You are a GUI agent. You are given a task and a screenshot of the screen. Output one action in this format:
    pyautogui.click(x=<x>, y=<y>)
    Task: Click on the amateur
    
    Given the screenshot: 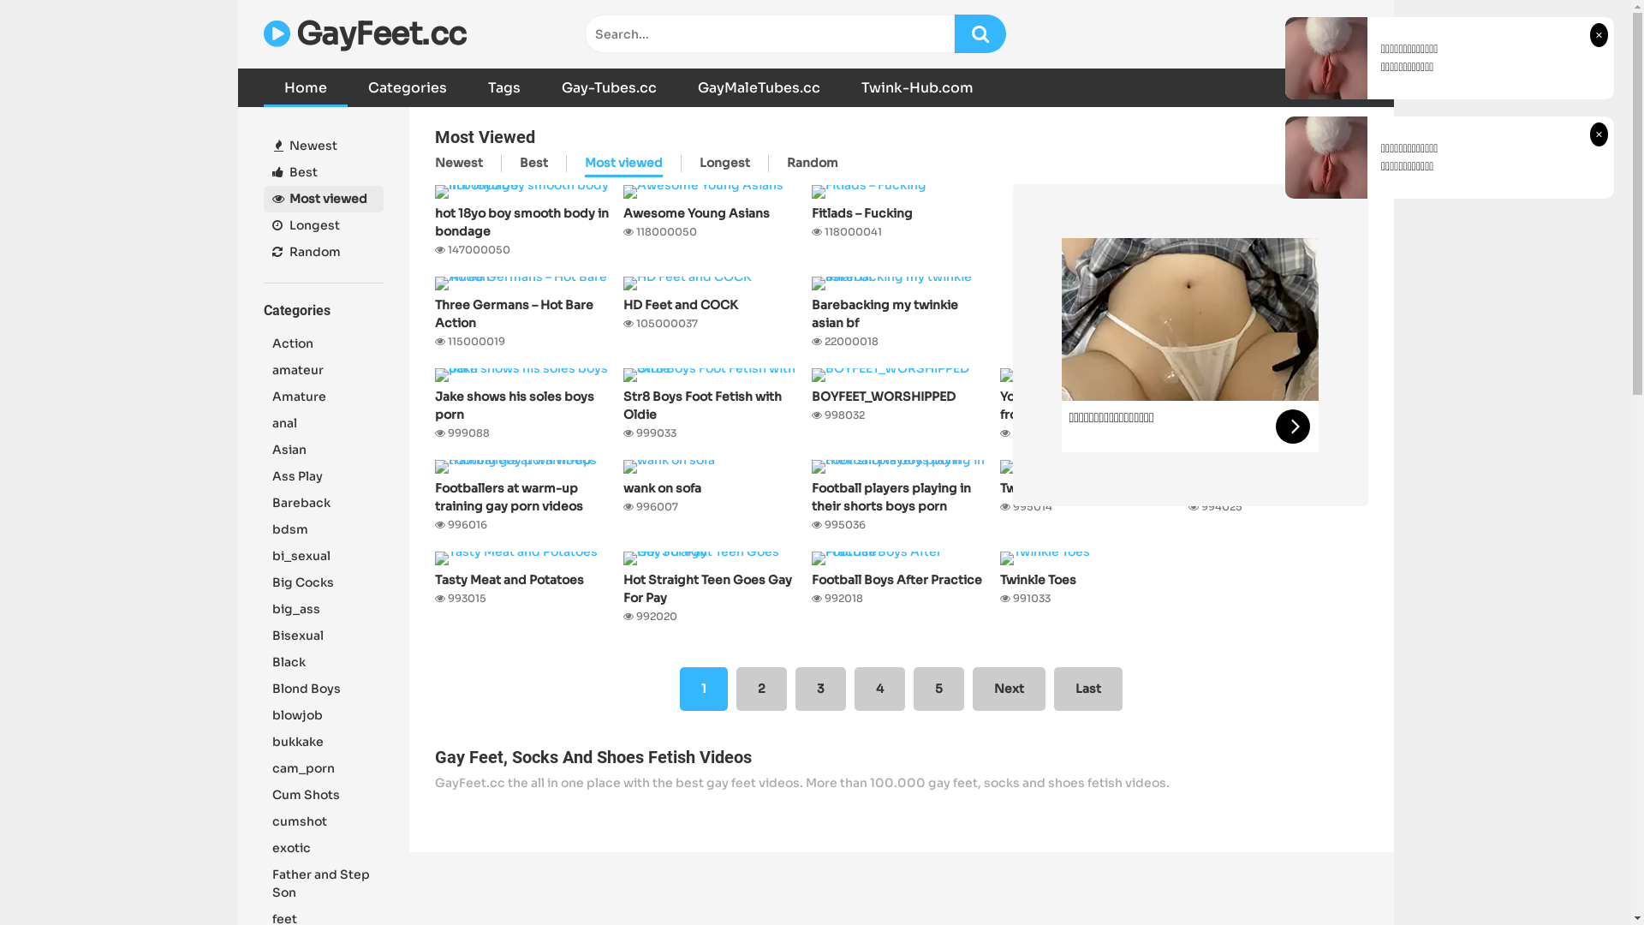 What is the action you would take?
    pyautogui.click(x=324, y=370)
    